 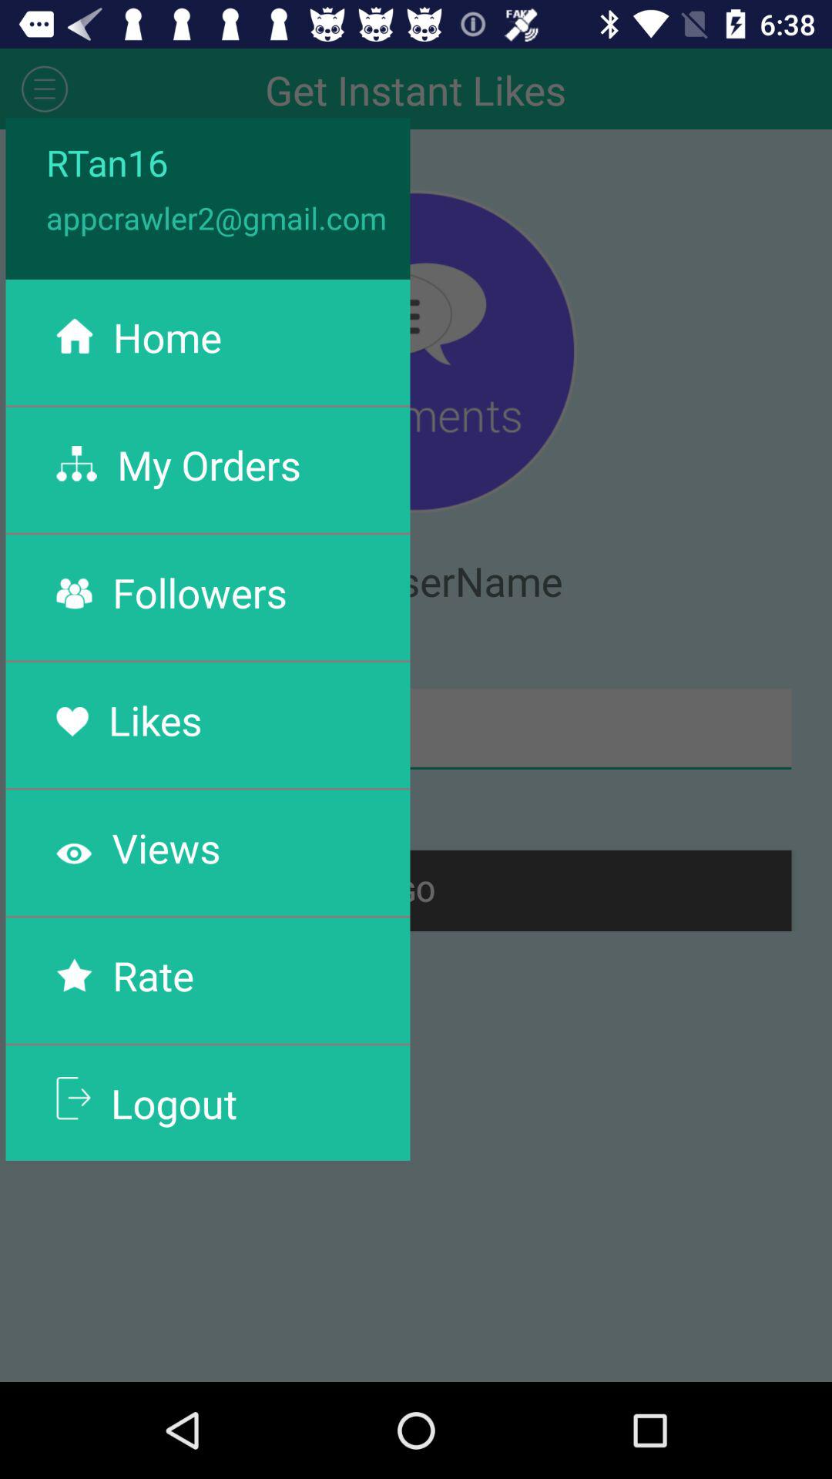 What do you see at coordinates (166, 847) in the screenshot?
I see `swipe to views` at bounding box center [166, 847].